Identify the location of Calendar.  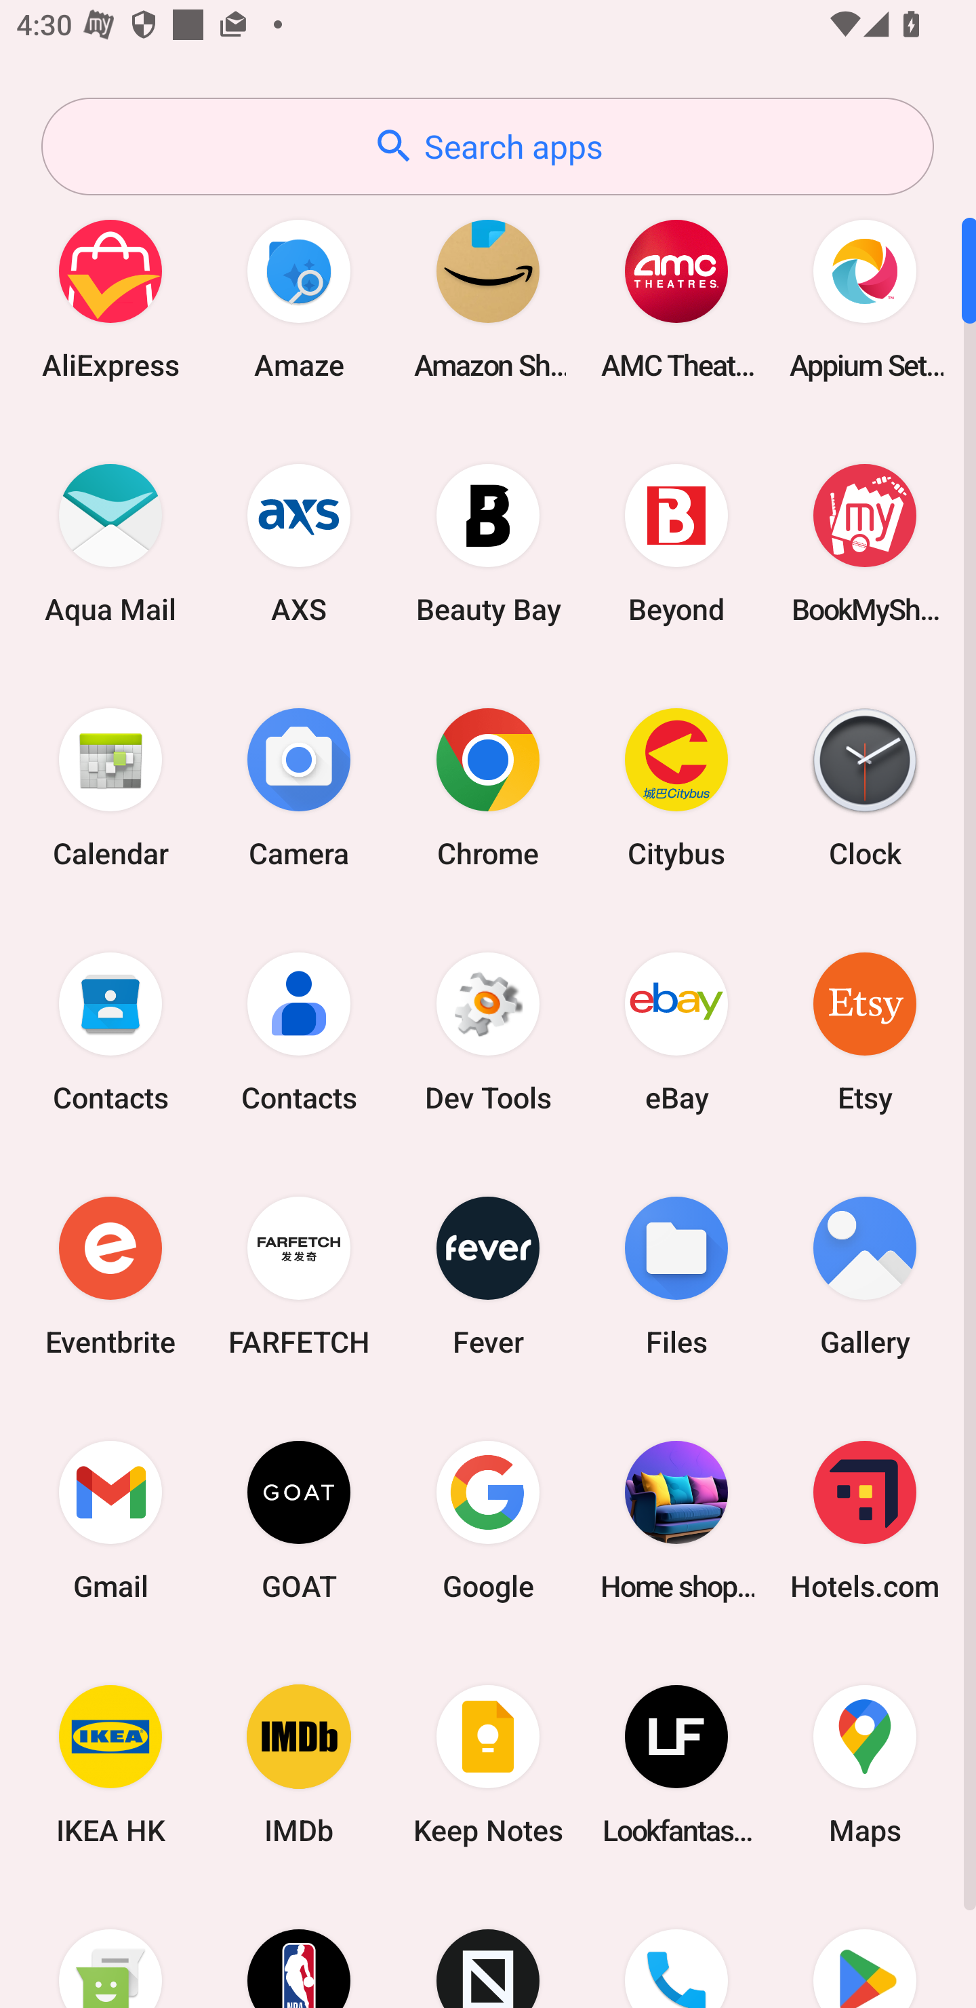
(110, 787).